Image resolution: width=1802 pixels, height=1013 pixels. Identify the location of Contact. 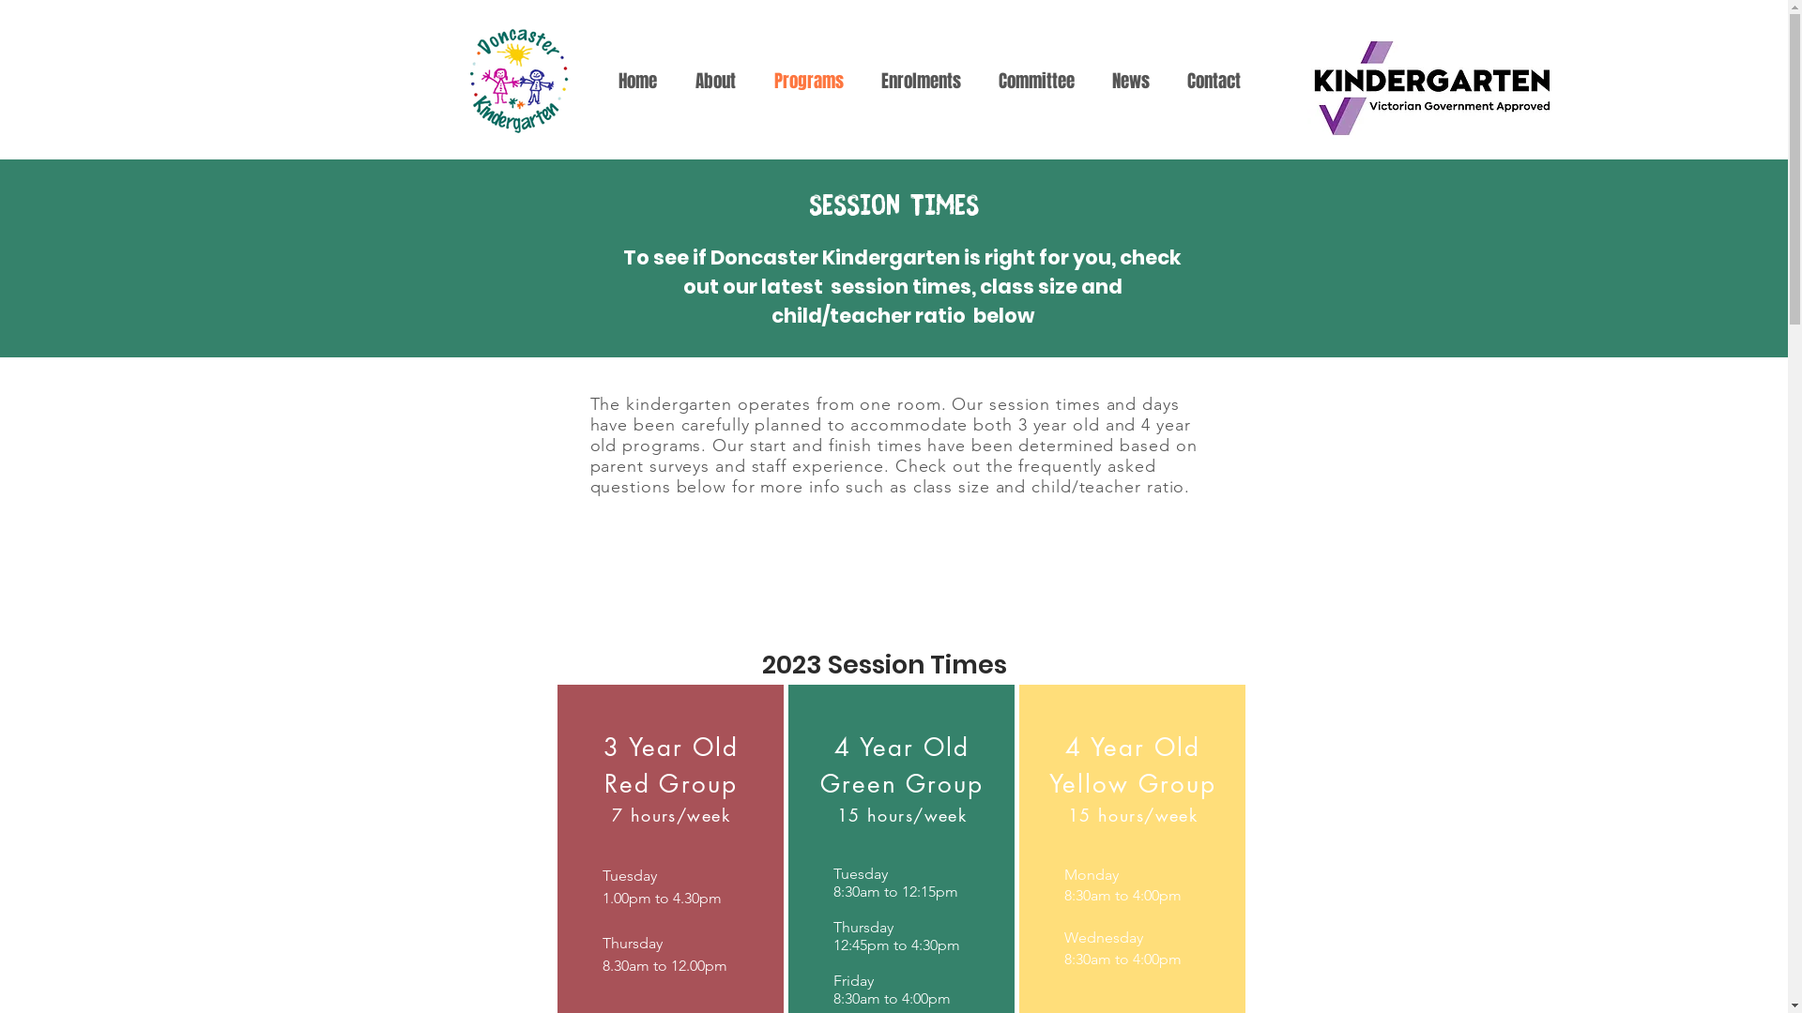
(1213, 81).